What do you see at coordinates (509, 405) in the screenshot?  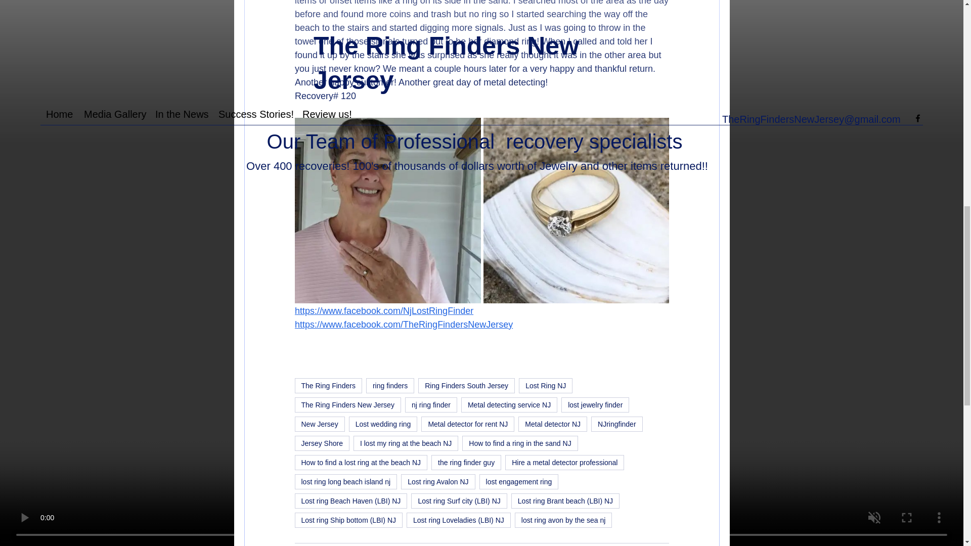 I see `Metal detecting service NJ` at bounding box center [509, 405].